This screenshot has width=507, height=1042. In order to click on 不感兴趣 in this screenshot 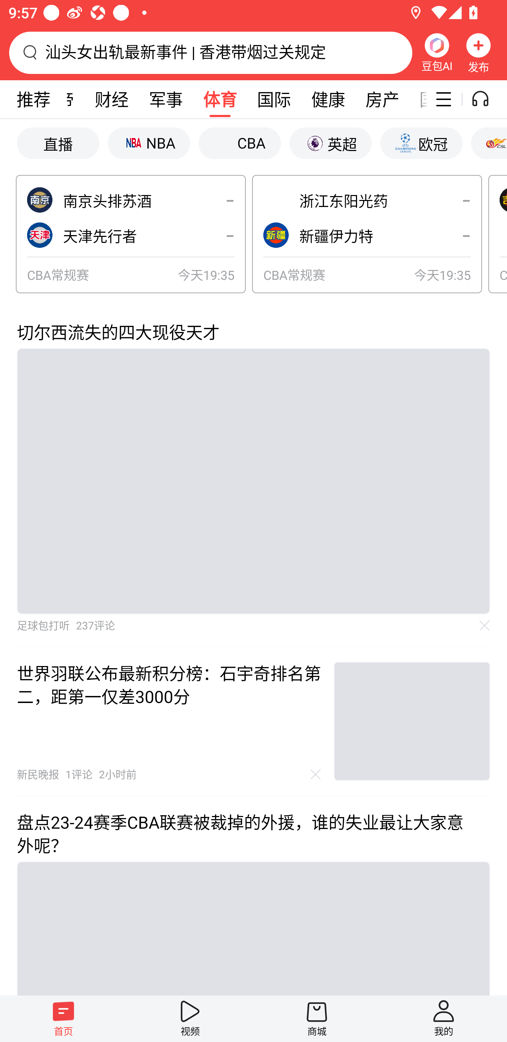, I will do `click(485, 625)`.